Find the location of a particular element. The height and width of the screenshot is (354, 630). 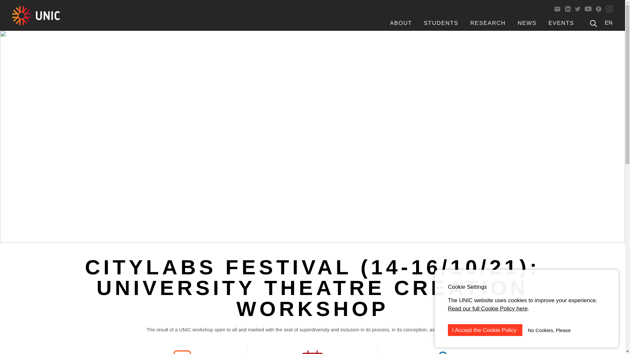

RESEARCH is located at coordinates (488, 23).